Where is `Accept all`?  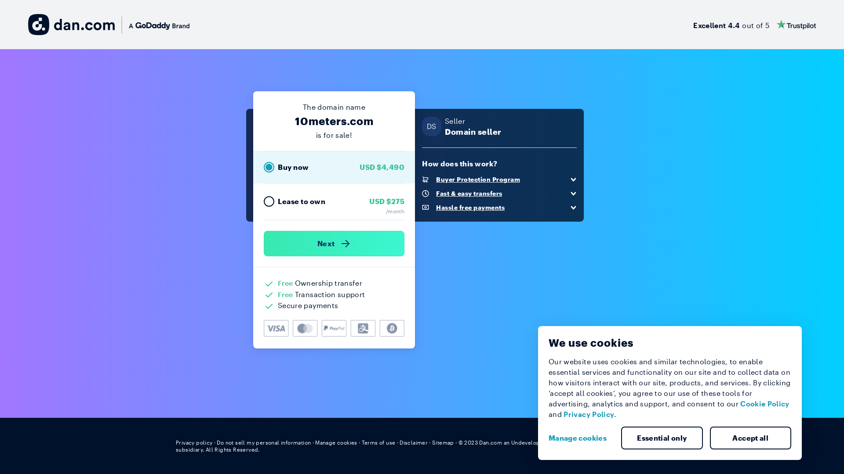
Accept all is located at coordinates (750, 438).